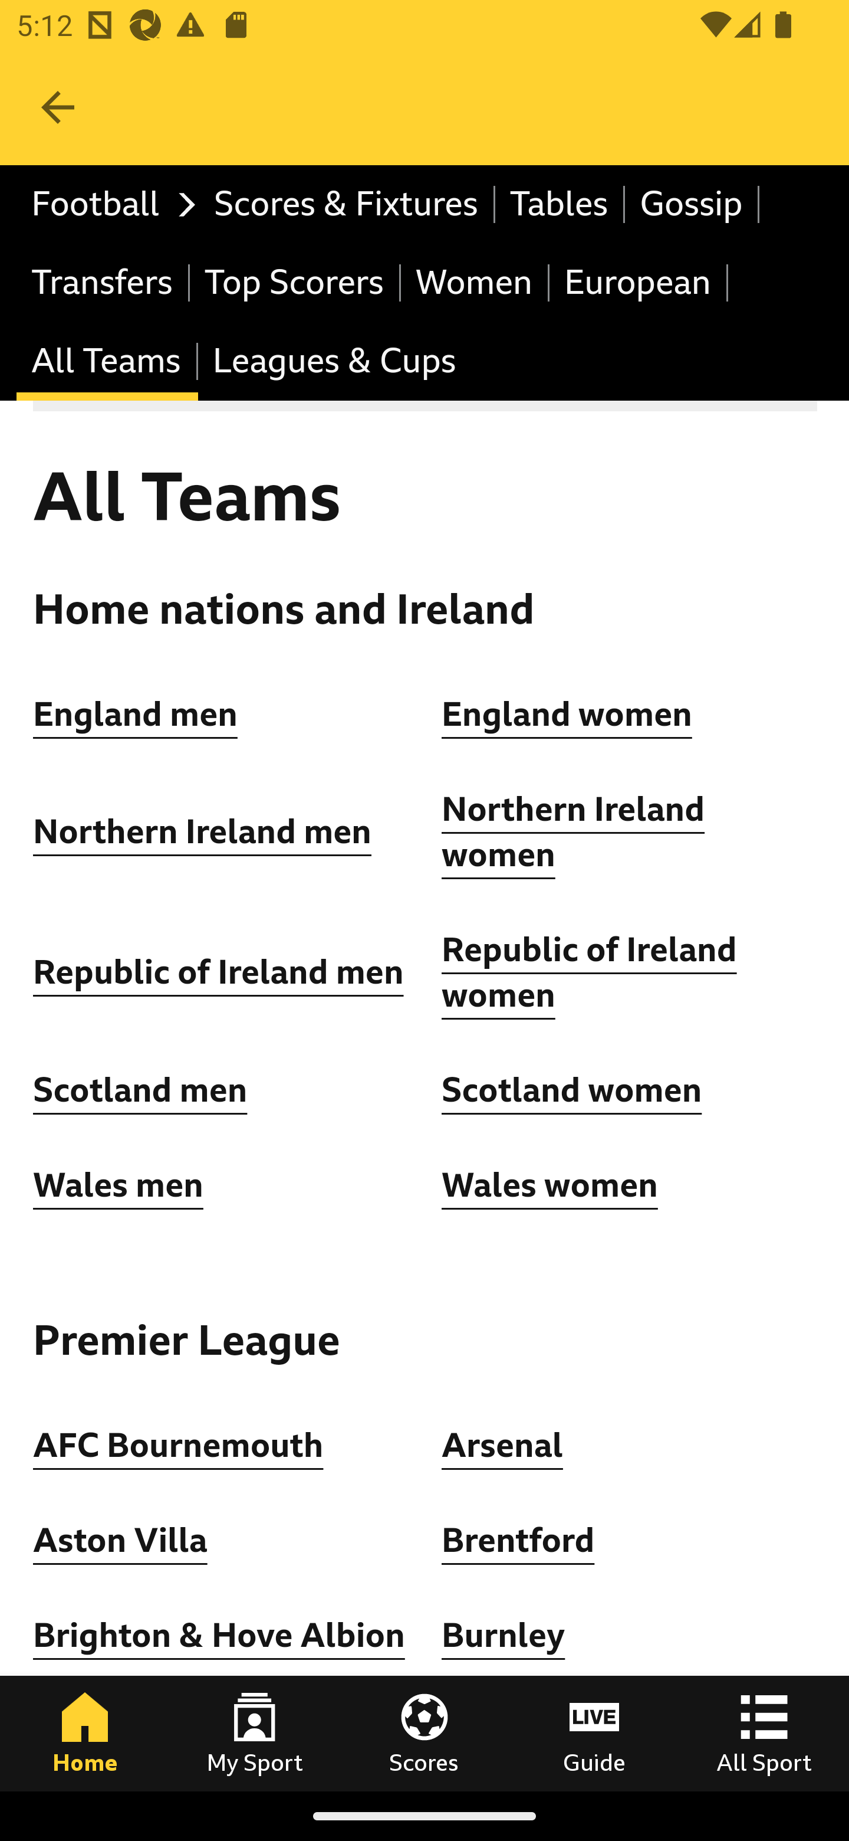 The width and height of the screenshot is (849, 1841). Describe the element at coordinates (255, 1733) in the screenshot. I see `My Sport` at that location.